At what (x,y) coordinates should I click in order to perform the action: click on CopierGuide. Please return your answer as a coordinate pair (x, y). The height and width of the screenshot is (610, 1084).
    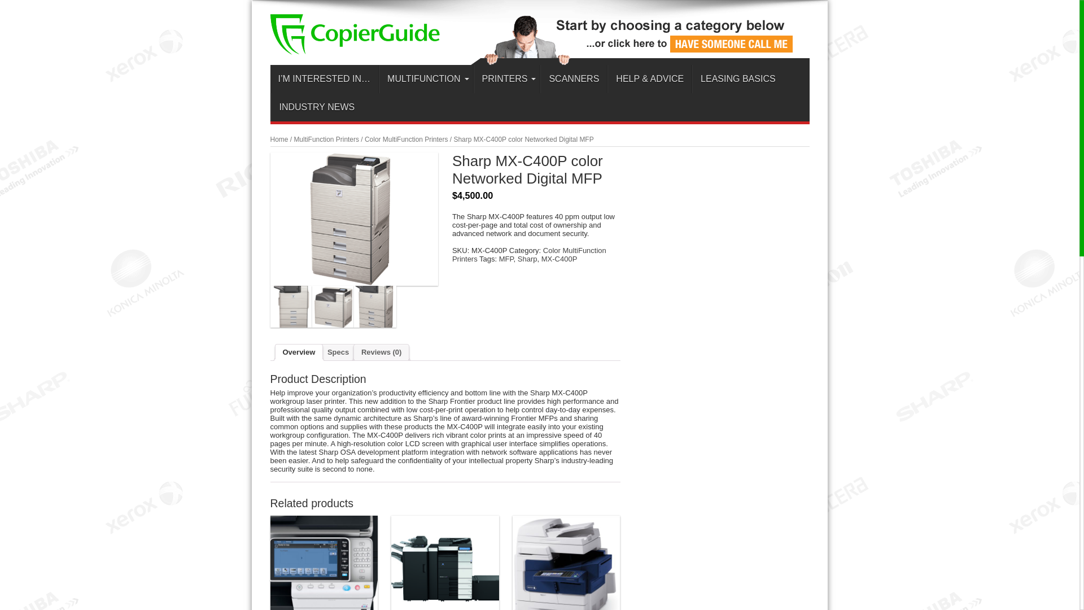
    Looking at the image, I should click on (355, 46).